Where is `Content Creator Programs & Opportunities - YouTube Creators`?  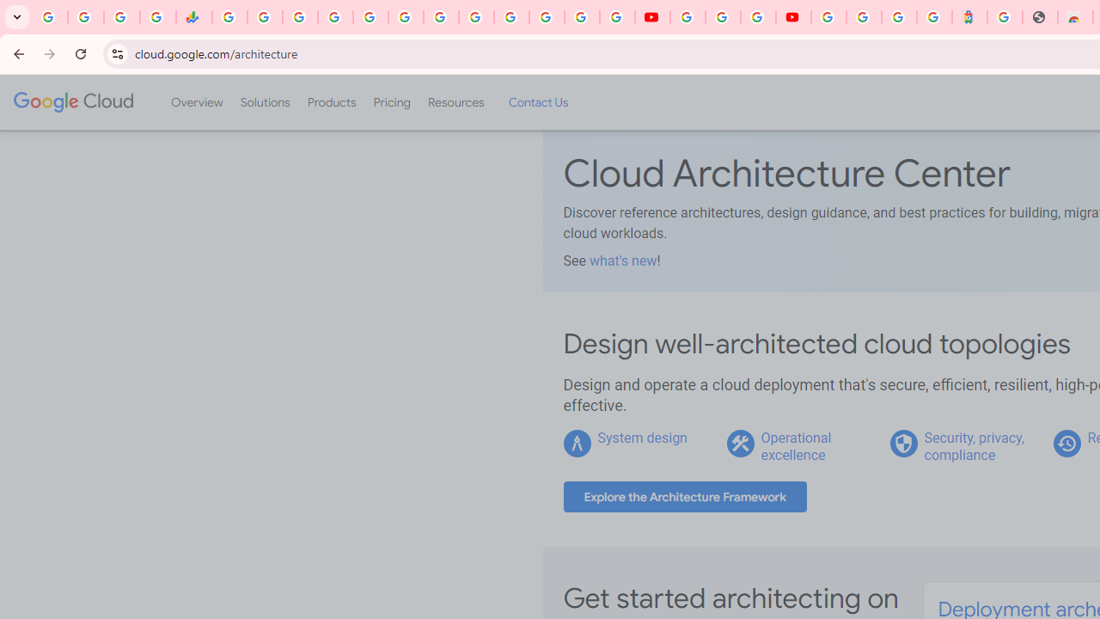
Content Creator Programs & Opportunities - YouTube Creators is located at coordinates (793, 17).